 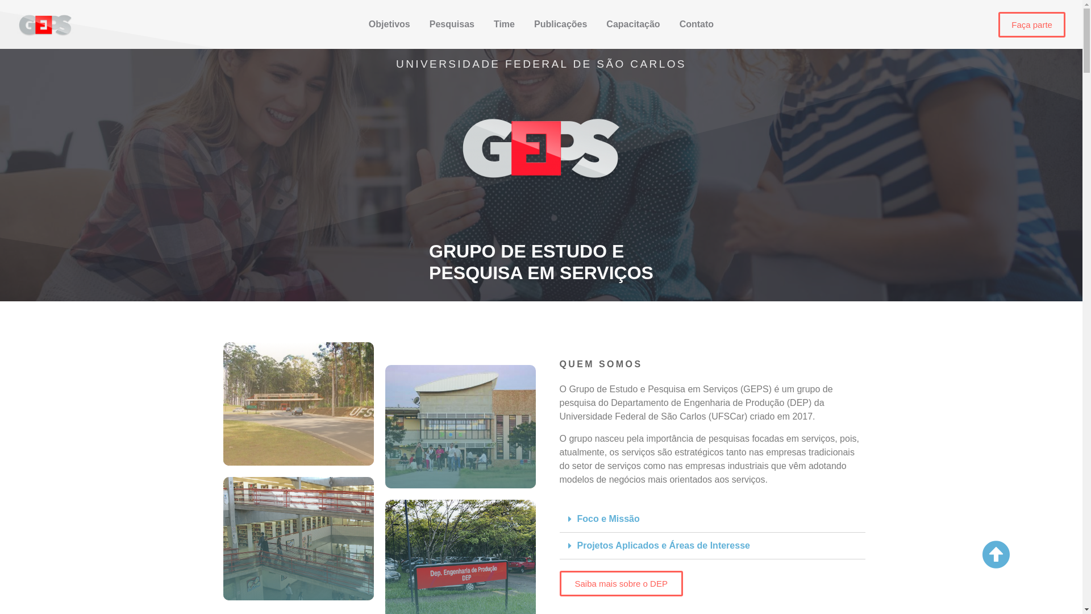 I want to click on Time, so click(x=505, y=24).